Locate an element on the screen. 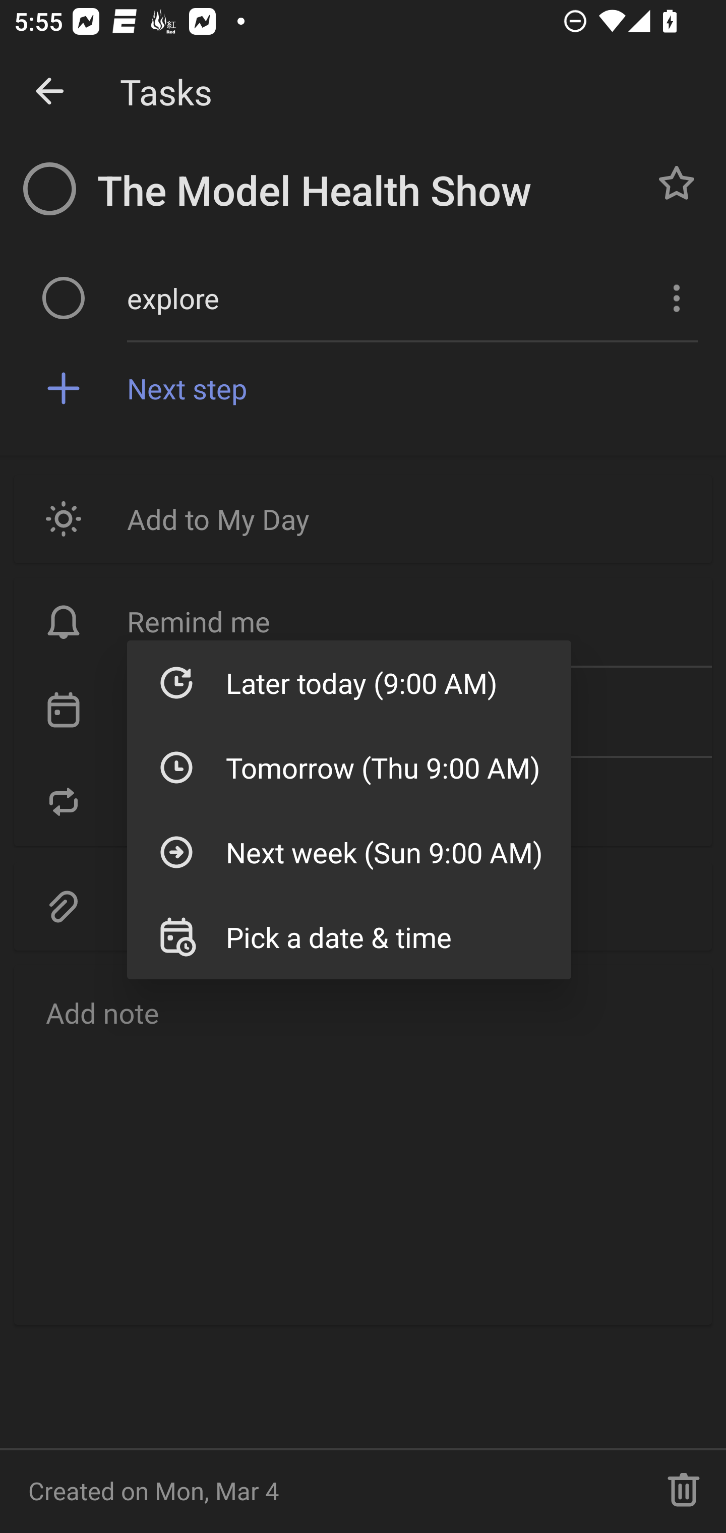  Tomorrow (Thu 9:00 AM) is located at coordinates (349, 767).